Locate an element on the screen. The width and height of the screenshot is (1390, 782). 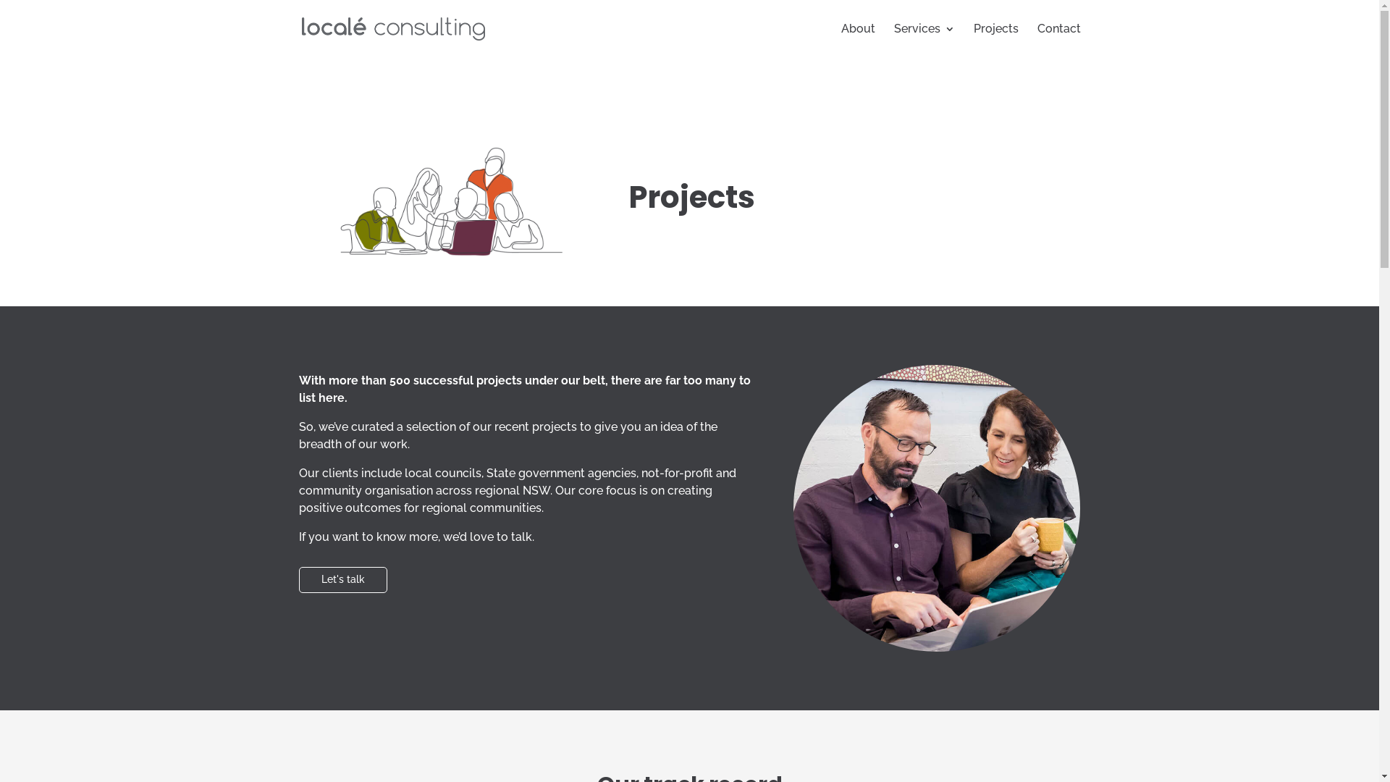
Projects is located at coordinates (995, 41).